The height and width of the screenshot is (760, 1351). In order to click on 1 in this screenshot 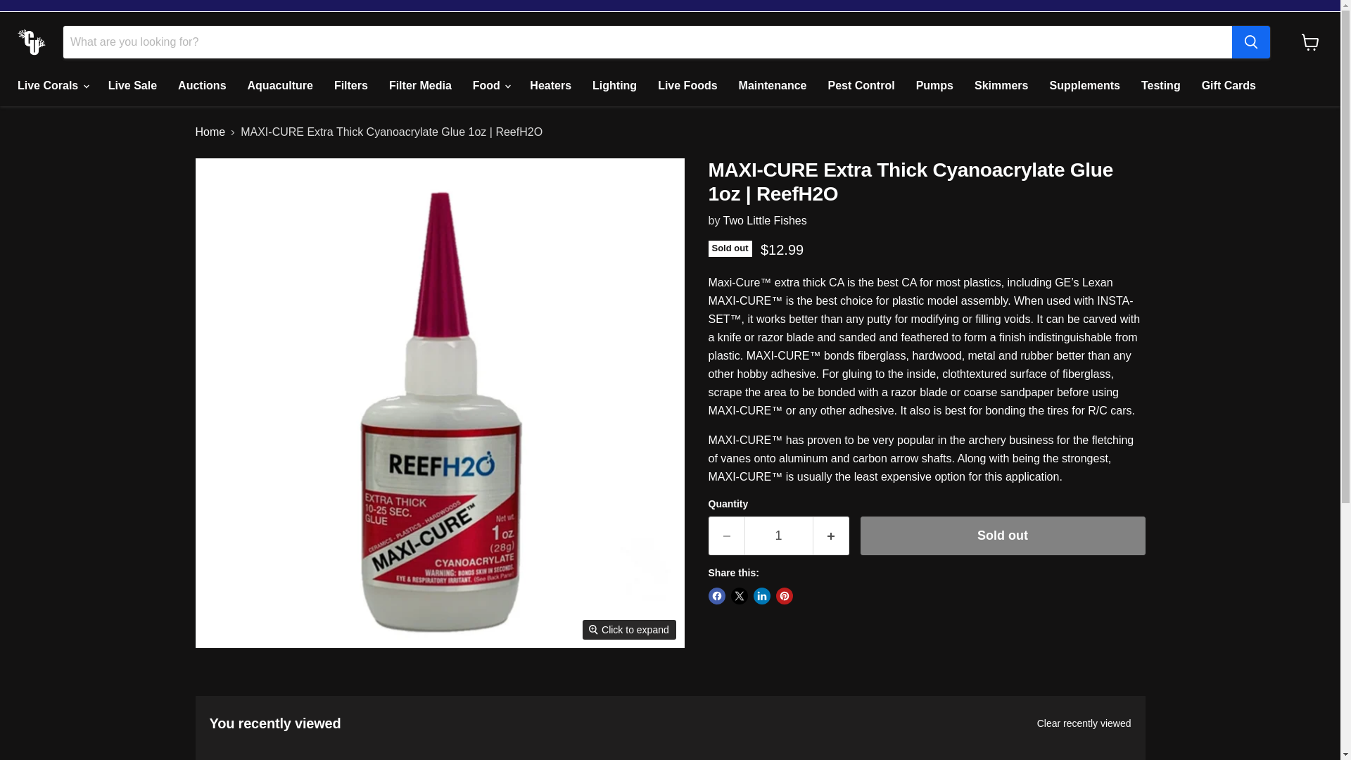, I will do `click(778, 536)`.